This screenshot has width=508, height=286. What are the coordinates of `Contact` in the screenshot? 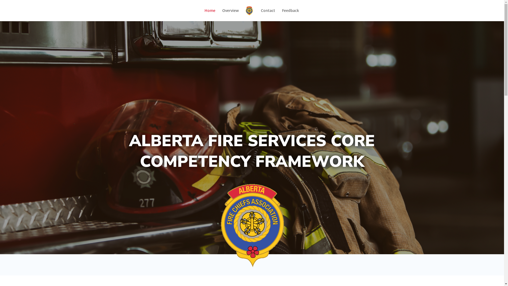 It's located at (268, 15).